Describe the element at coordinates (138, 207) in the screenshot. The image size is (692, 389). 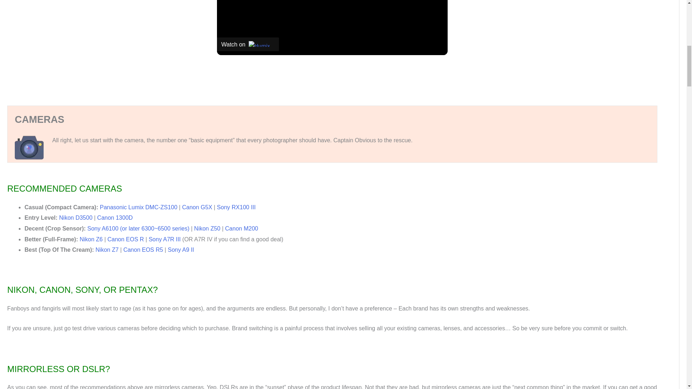
I see `Panasonic Lumix DMC-ZS100` at that location.